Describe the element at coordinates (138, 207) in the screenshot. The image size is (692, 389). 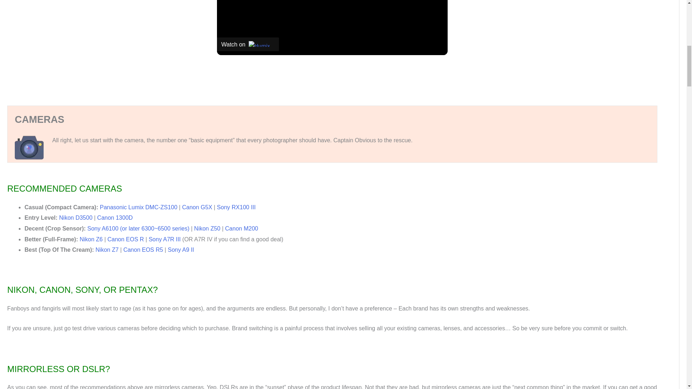
I see `Panasonic Lumix DMC-ZS100` at that location.